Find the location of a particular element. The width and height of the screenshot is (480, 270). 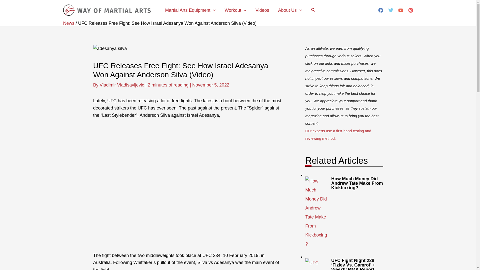

Workout is located at coordinates (235, 10).